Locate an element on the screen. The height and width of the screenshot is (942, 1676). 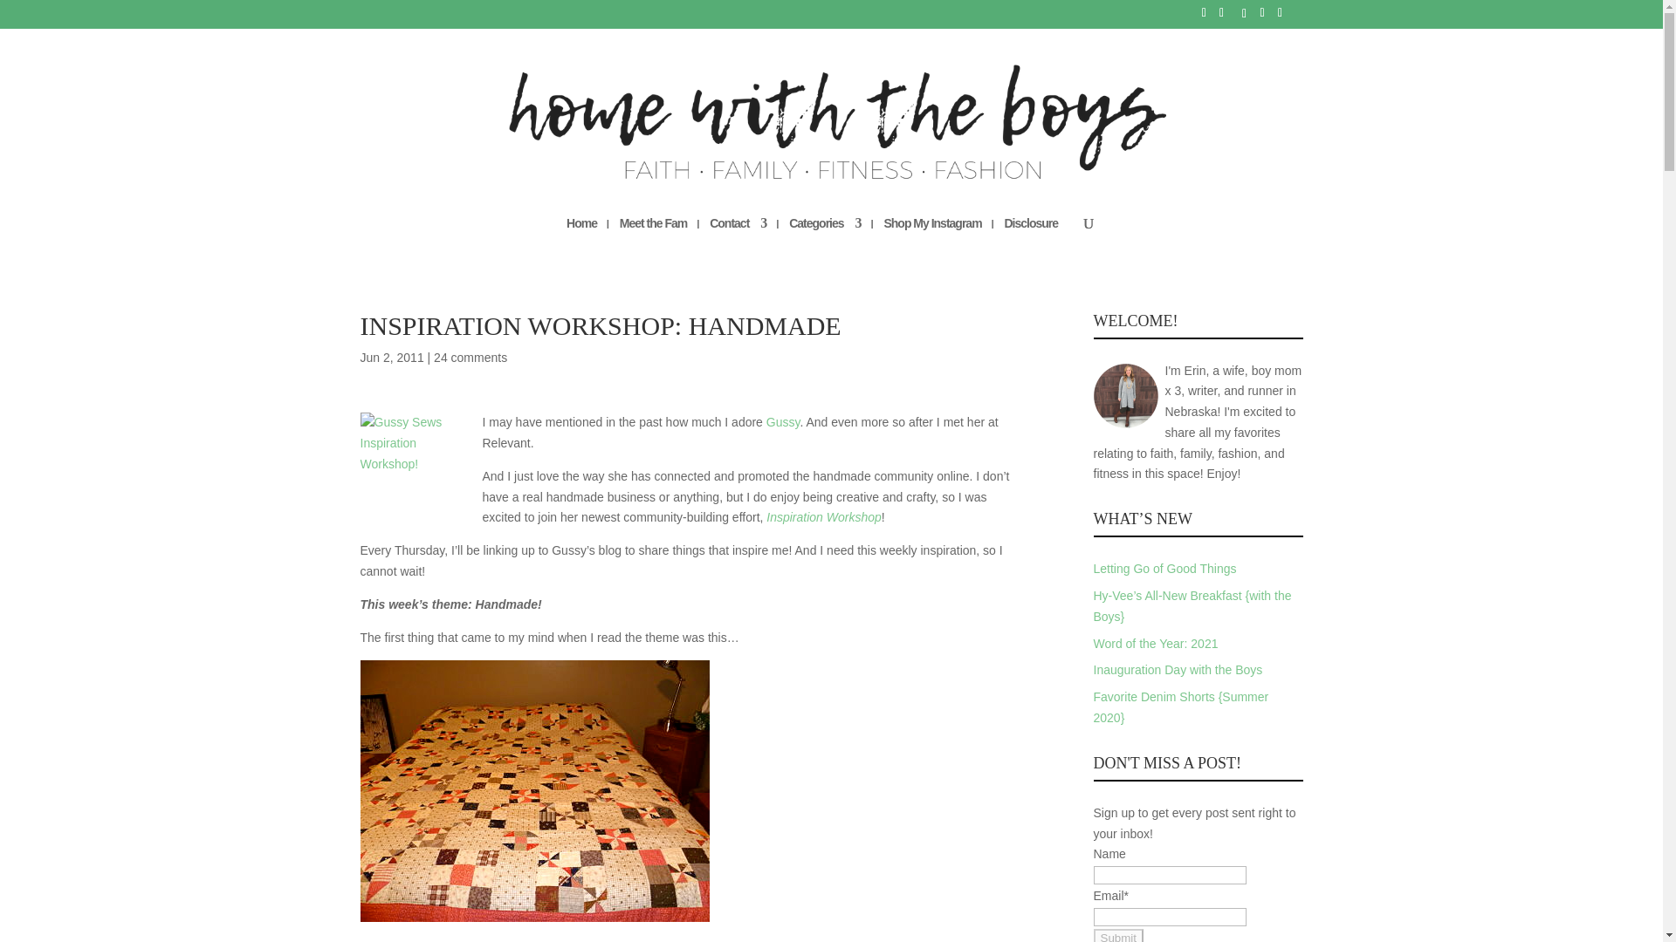
Gussy Sews is located at coordinates (414, 468).